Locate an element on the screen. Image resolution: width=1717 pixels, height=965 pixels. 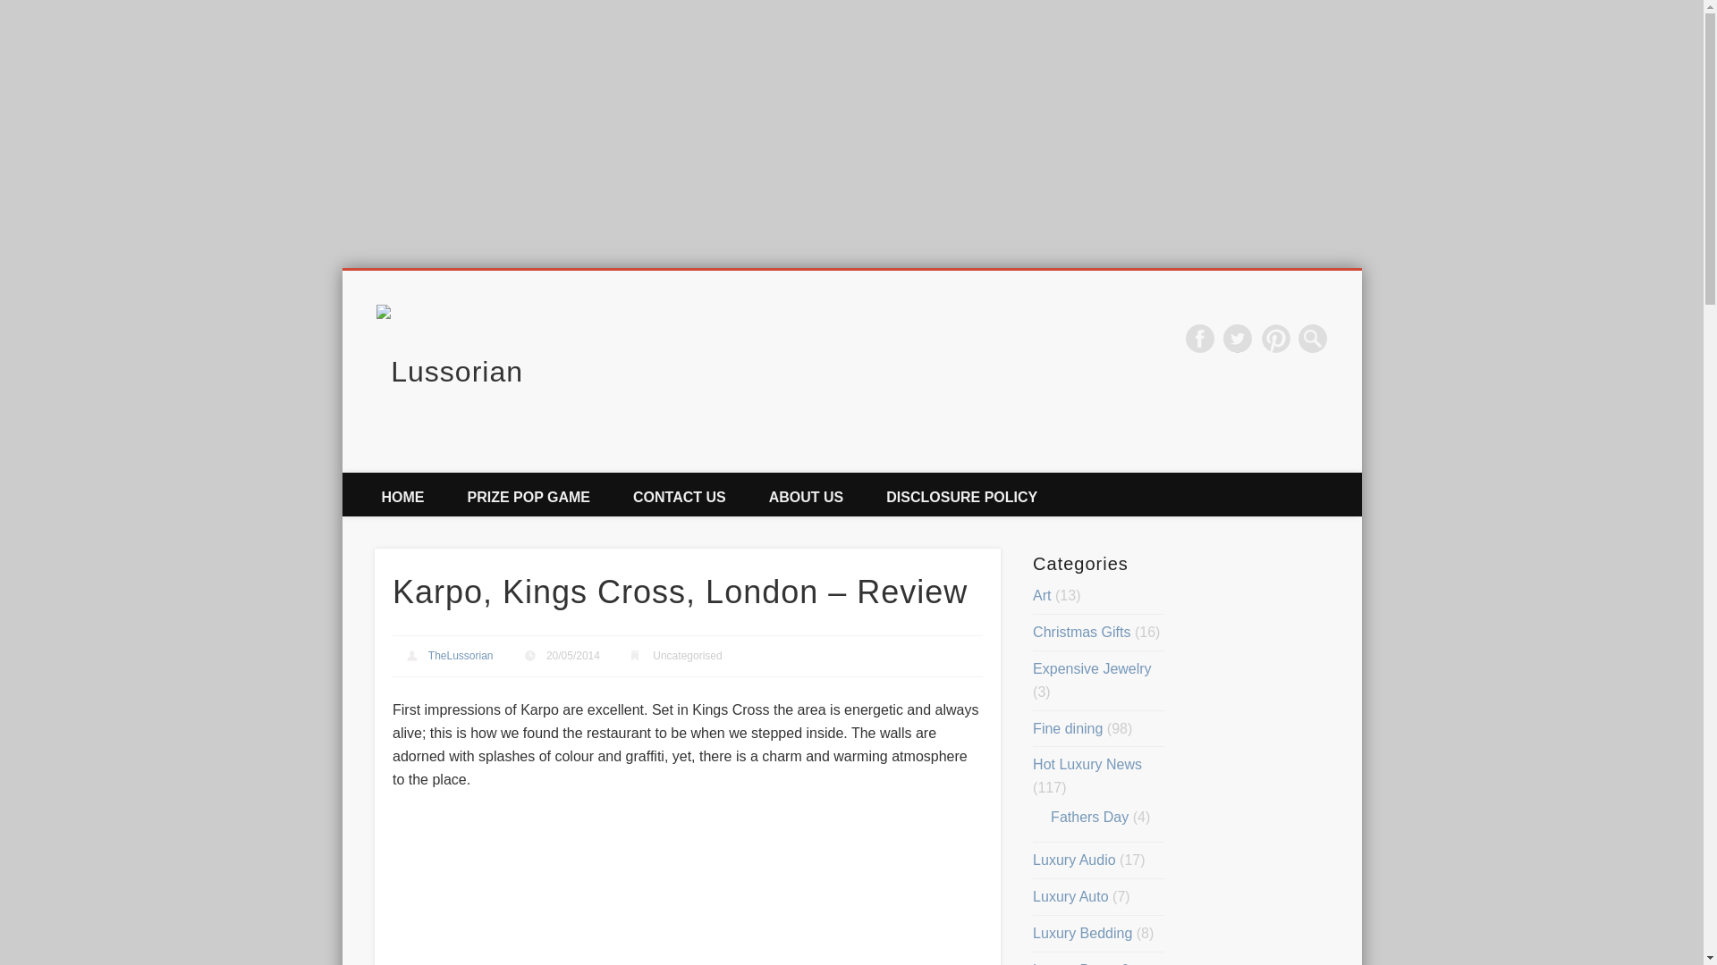
CONTACT US is located at coordinates (679, 494).